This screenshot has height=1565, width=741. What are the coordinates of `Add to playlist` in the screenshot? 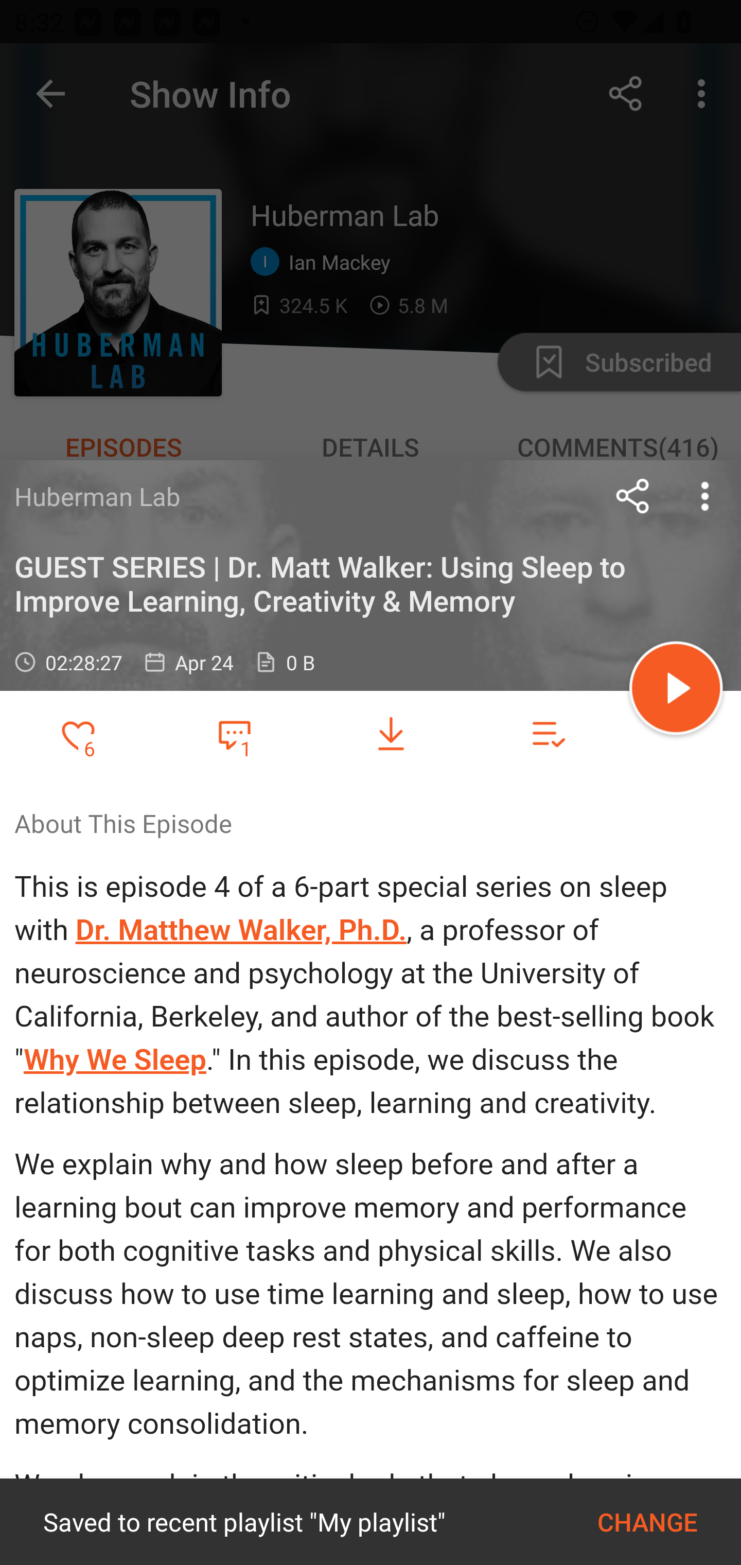 It's located at (548, 734).